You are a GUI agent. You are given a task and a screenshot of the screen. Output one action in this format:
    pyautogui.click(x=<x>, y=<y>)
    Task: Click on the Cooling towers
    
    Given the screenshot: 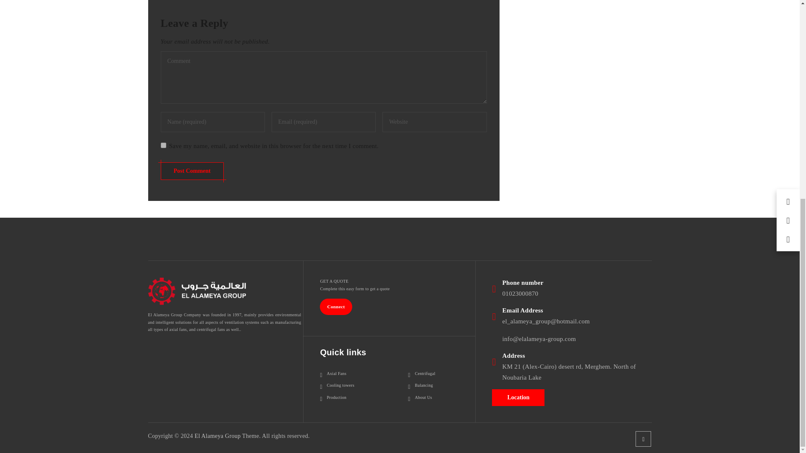 What is the action you would take?
    pyautogui.click(x=337, y=385)
    